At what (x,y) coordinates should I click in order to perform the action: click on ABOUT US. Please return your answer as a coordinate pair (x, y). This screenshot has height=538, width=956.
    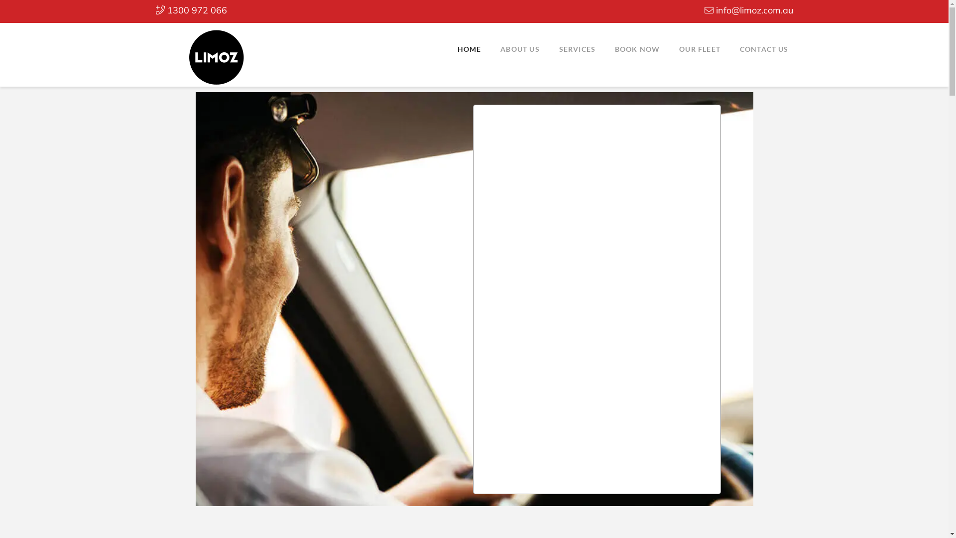
    Looking at the image, I should click on (520, 48).